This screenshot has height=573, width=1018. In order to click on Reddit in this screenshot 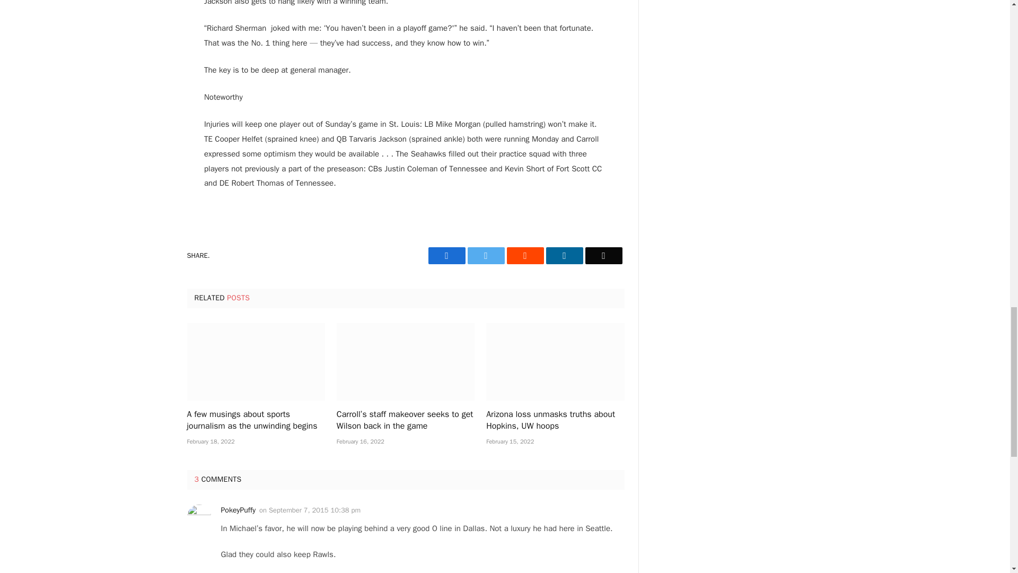, I will do `click(525, 255)`.